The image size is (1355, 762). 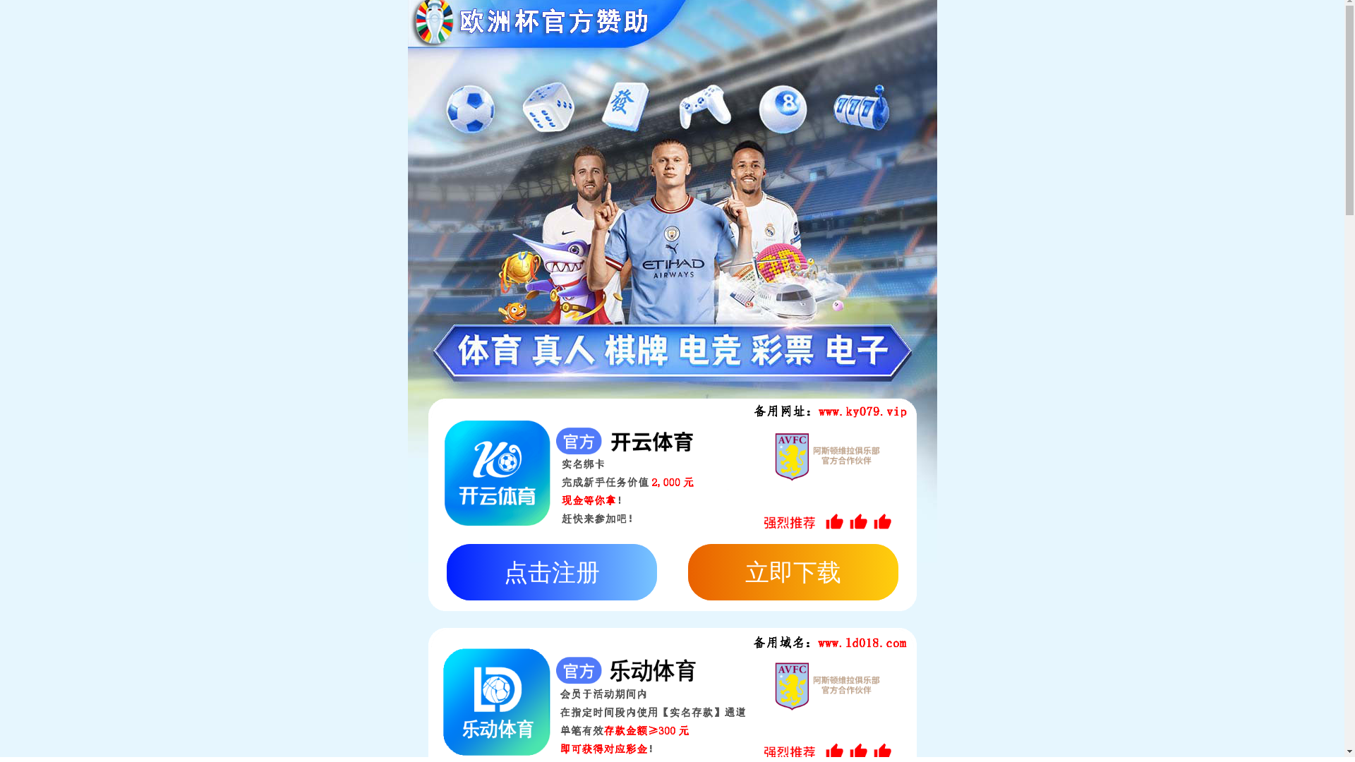 What do you see at coordinates (356, 657) in the screenshot?
I see `GJ140 Double Screw Mineral Cable Special Extrusion Line` at bounding box center [356, 657].